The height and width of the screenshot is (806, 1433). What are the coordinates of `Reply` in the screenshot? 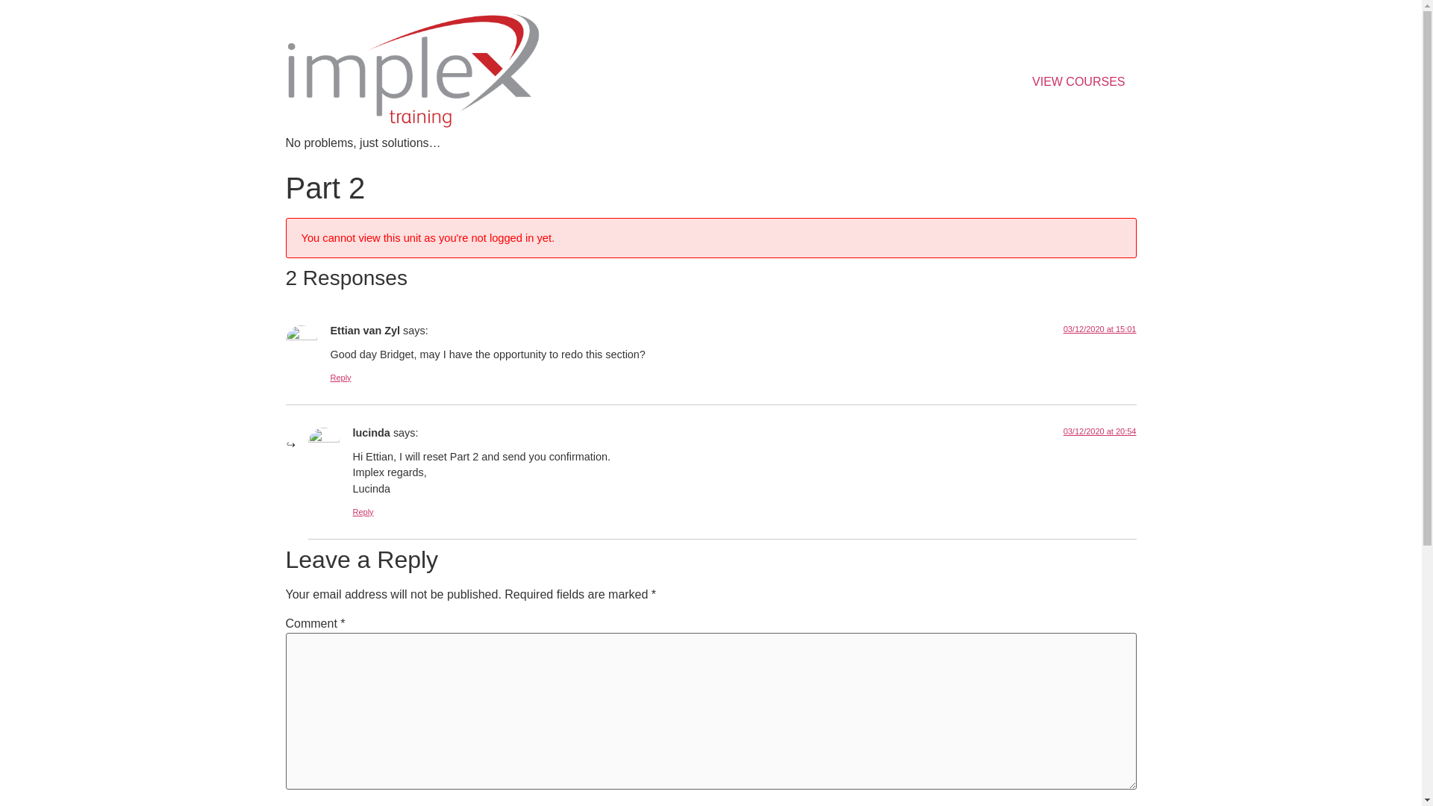 It's located at (340, 378).